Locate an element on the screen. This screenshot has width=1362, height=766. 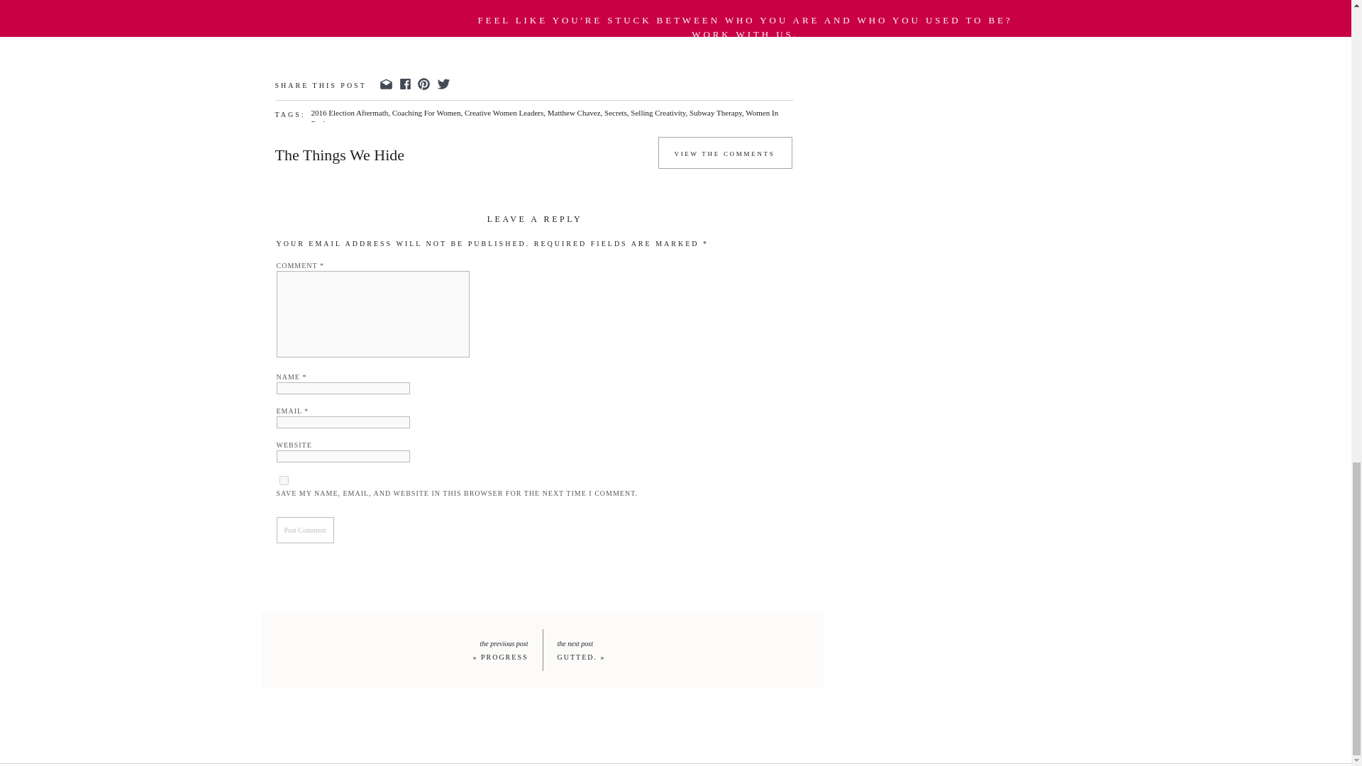
the next post is located at coordinates (651, 643).